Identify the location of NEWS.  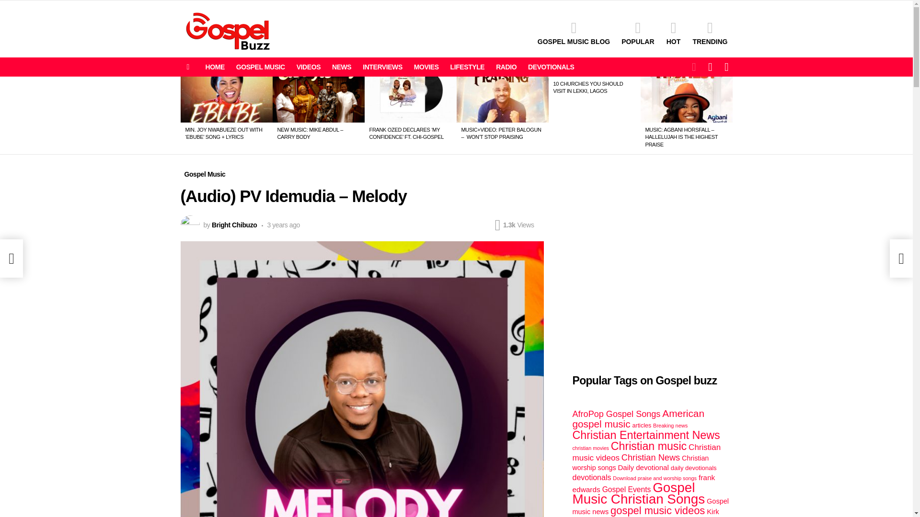
(342, 67).